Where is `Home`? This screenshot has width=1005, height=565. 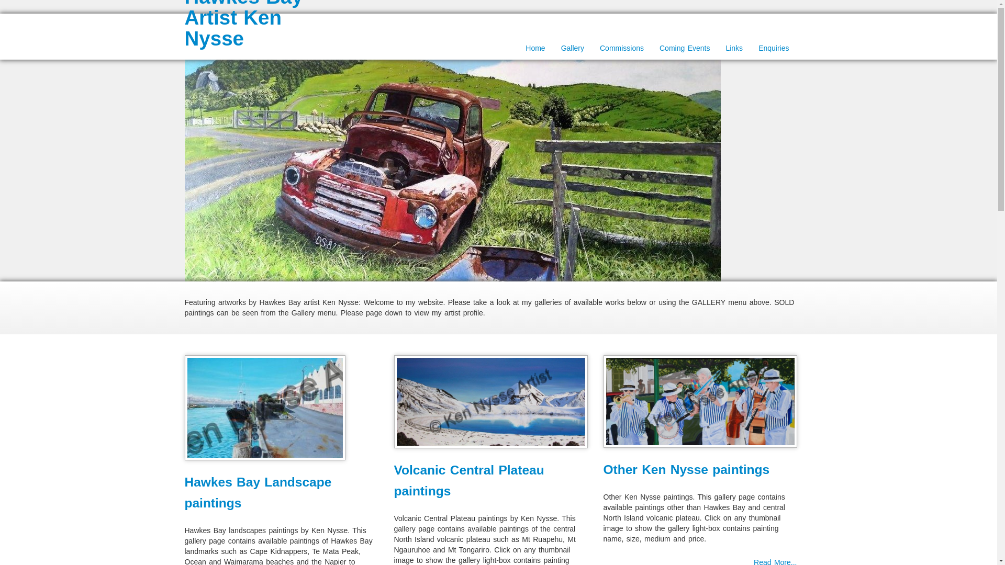
Home is located at coordinates (535, 49).